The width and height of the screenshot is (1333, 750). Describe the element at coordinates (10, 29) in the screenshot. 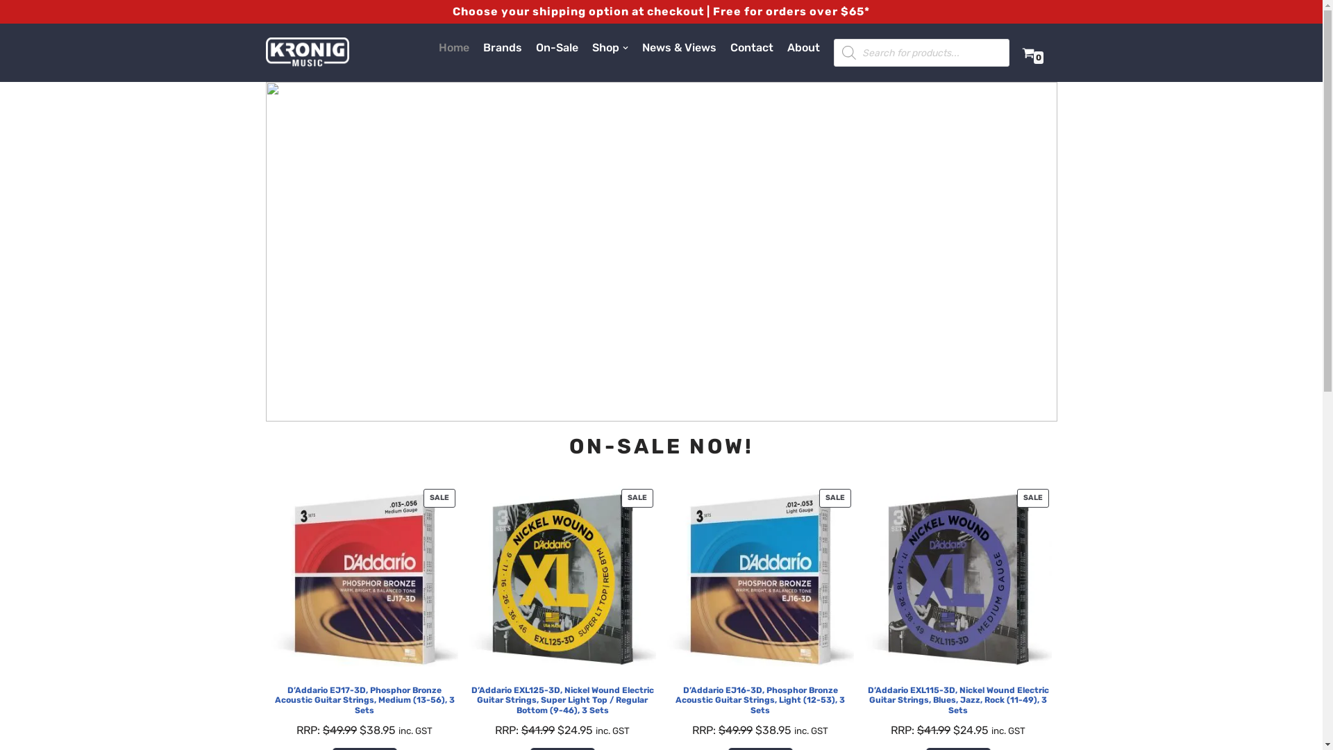

I see `Skip to content` at that location.